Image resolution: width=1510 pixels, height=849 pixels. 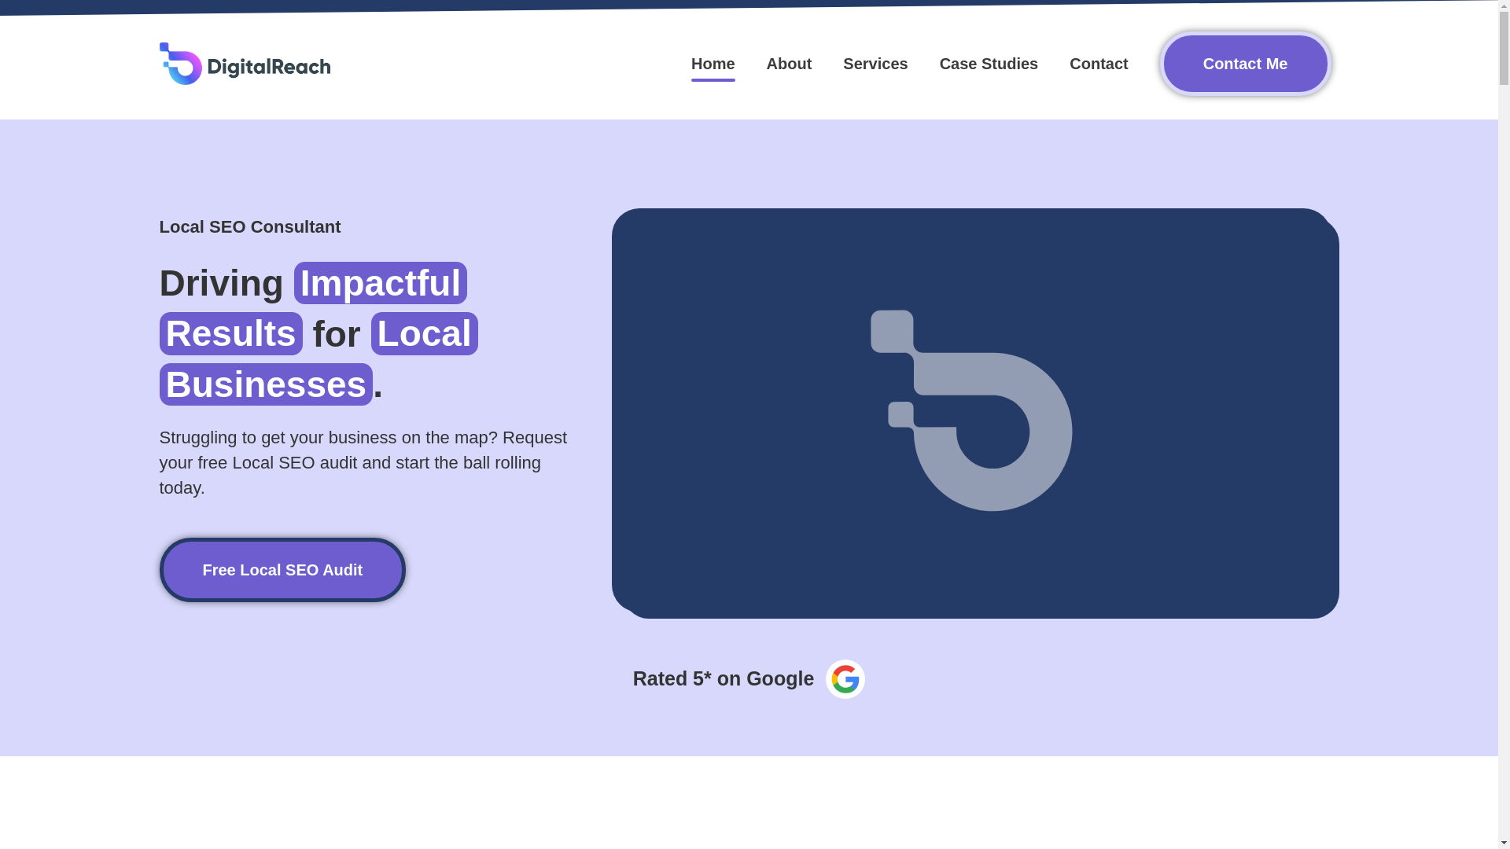 I want to click on Case Studies, so click(x=989, y=63).